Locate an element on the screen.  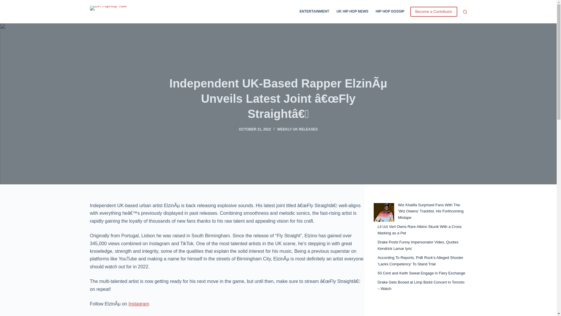
50 Cent and Keith Sweat Engage in Fiery Exchange is located at coordinates (421, 273).